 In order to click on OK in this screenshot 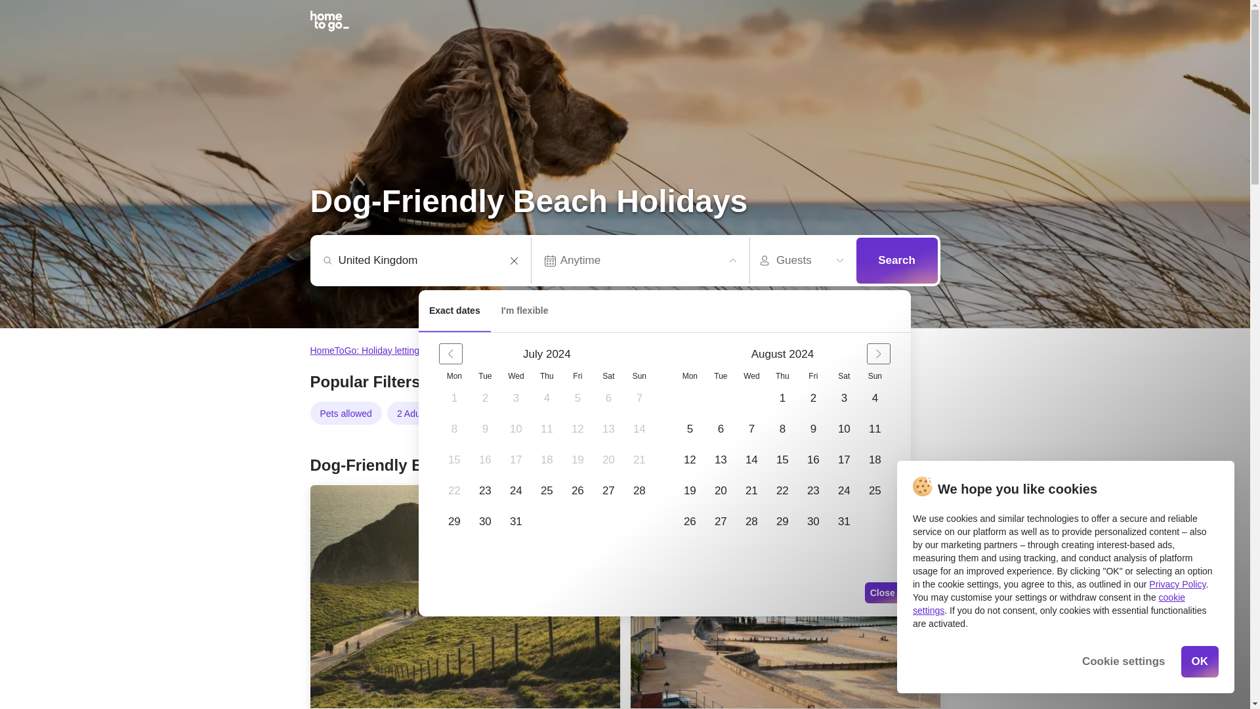, I will do `click(1200, 662)`.